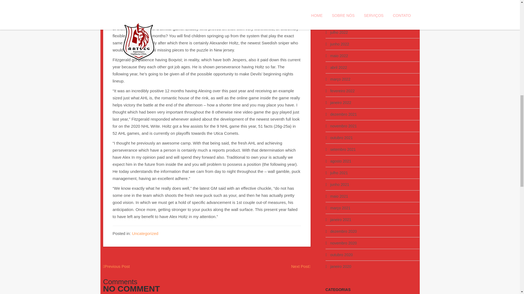 The image size is (524, 294). I want to click on agosto 2022, so click(341, 21).